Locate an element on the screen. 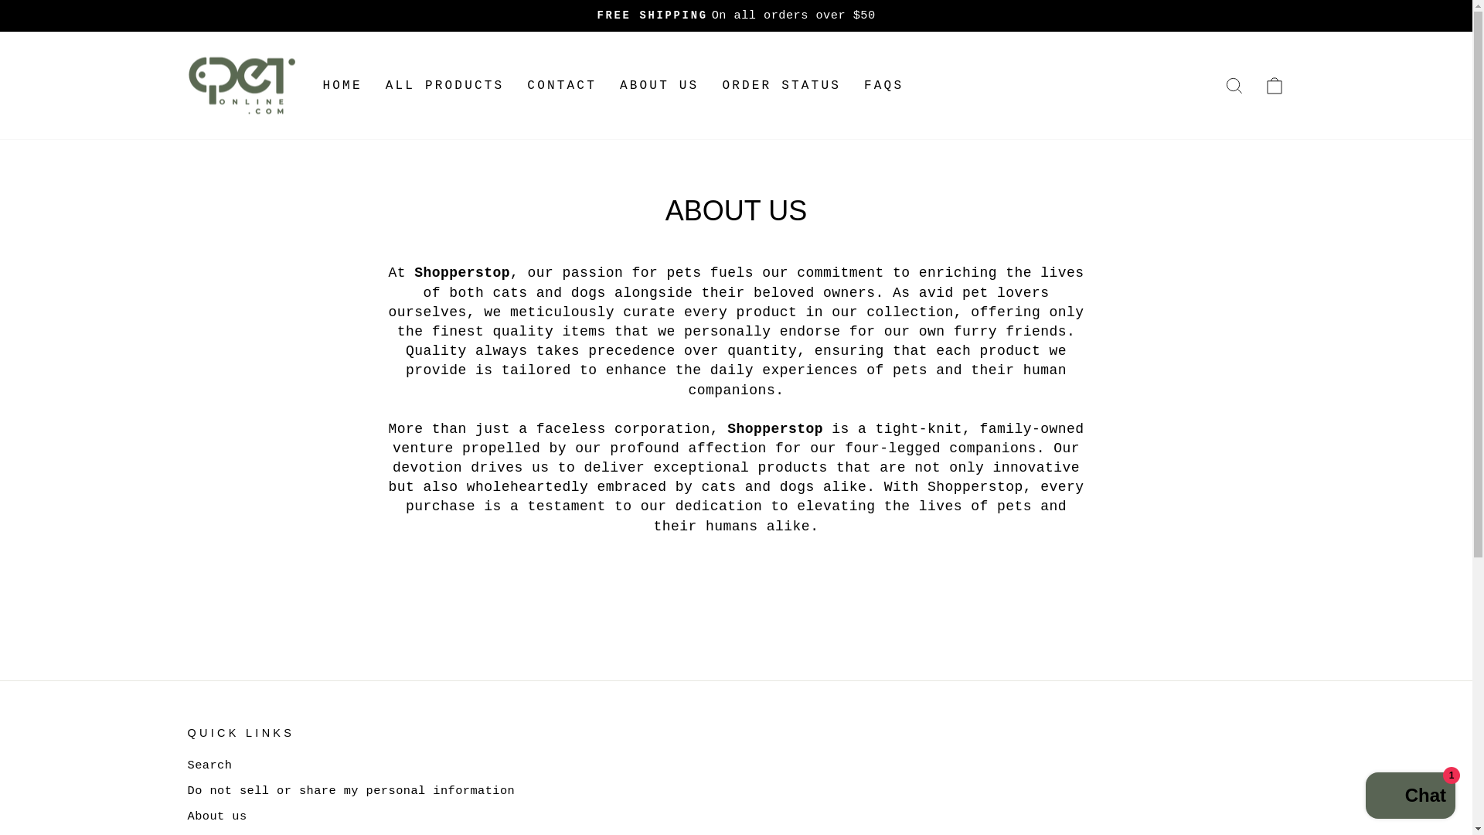 Image resolution: width=1484 pixels, height=835 pixels. Terms of Service is located at coordinates (1274, 85).